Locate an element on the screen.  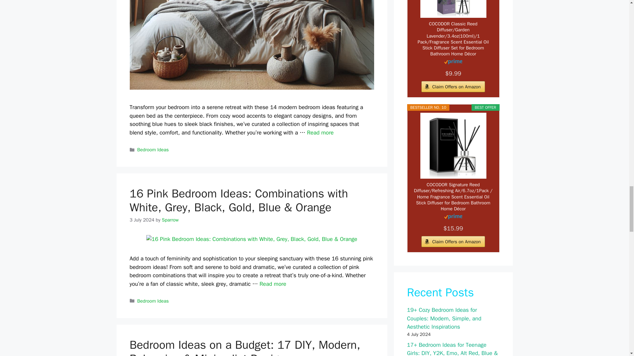
Bedroom Ideas is located at coordinates (153, 150).